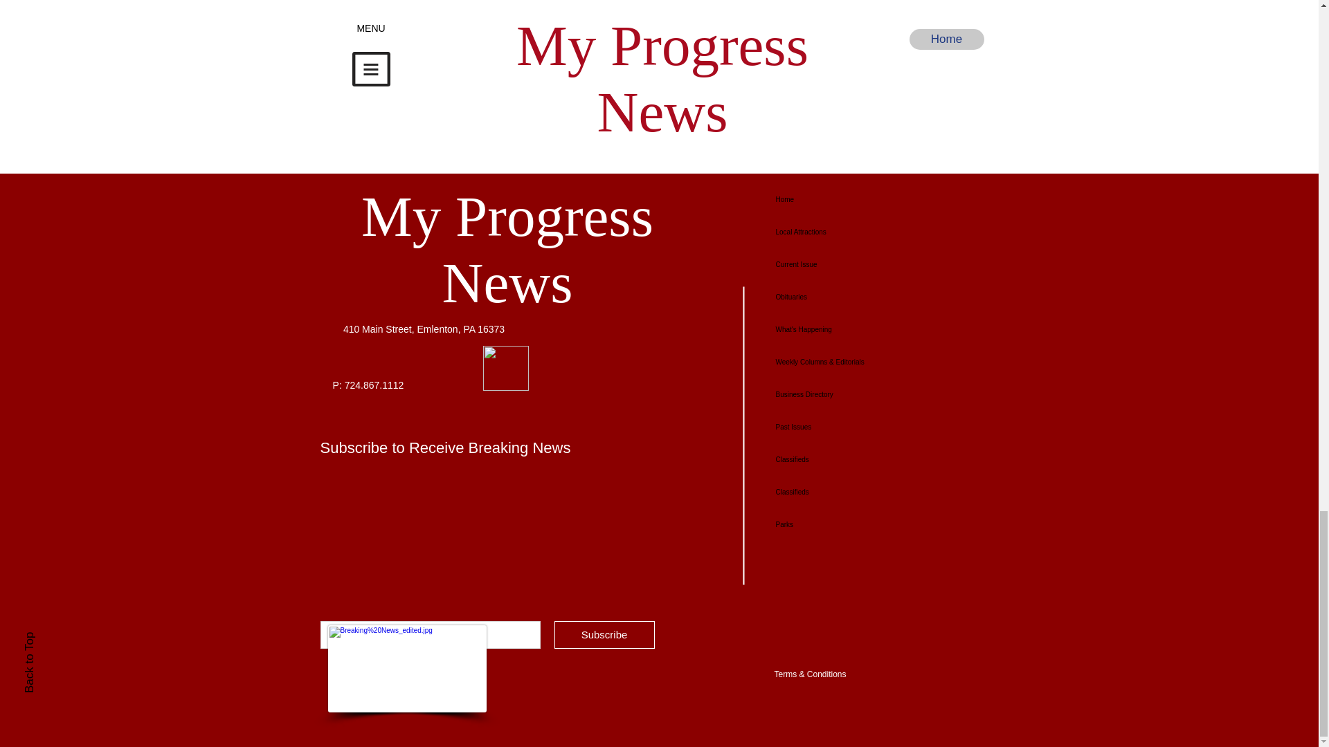 This screenshot has width=1329, height=747. I want to click on Obituaries, so click(864, 297).